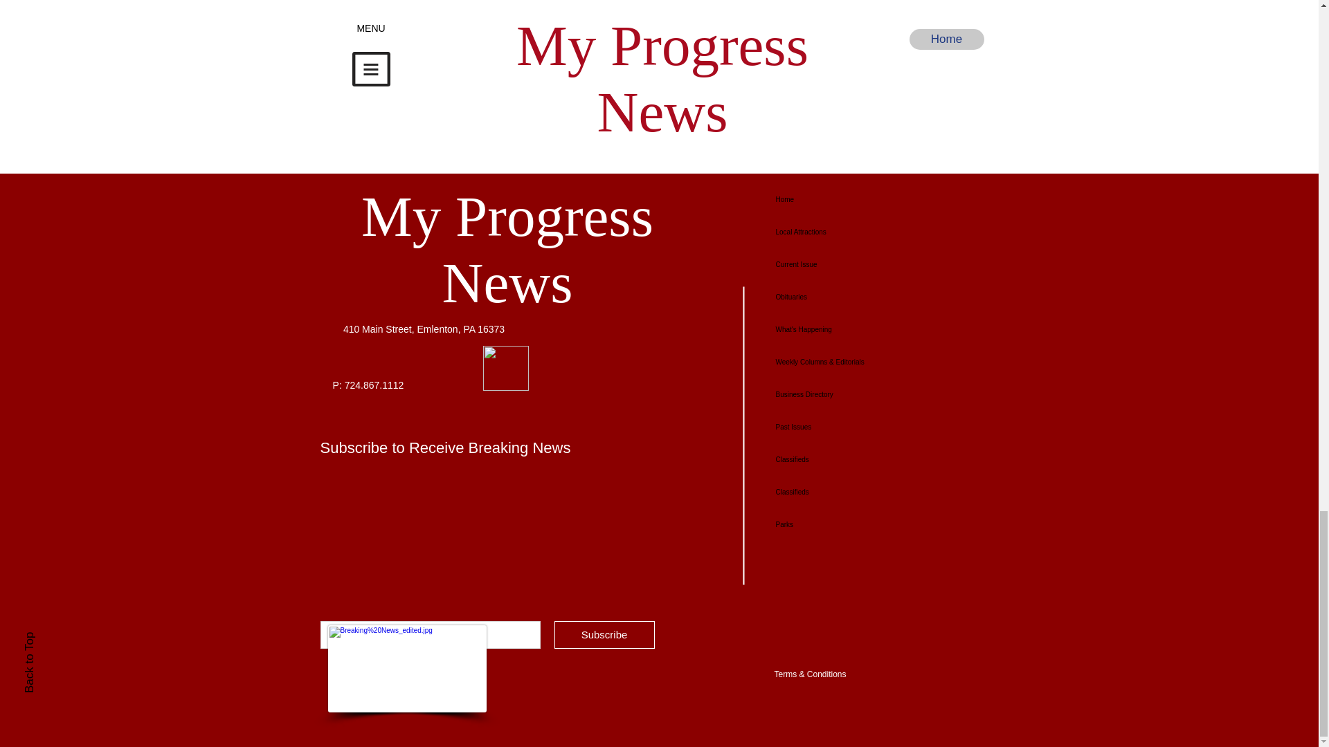 This screenshot has width=1329, height=747. I want to click on Obituaries, so click(864, 297).